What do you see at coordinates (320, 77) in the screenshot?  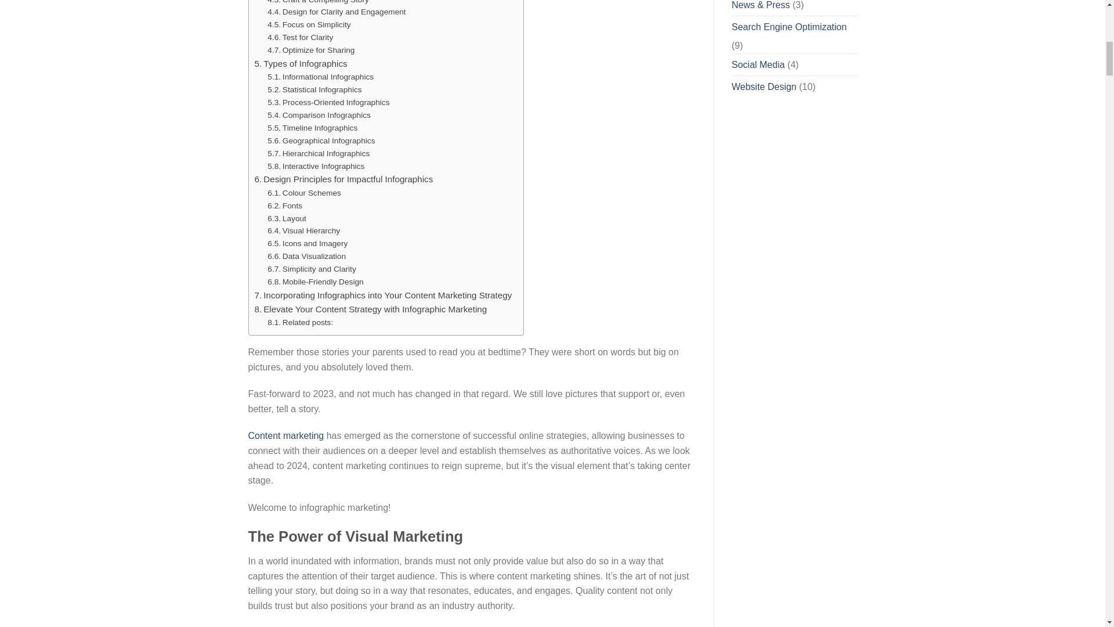 I see `Informational Infographics` at bounding box center [320, 77].